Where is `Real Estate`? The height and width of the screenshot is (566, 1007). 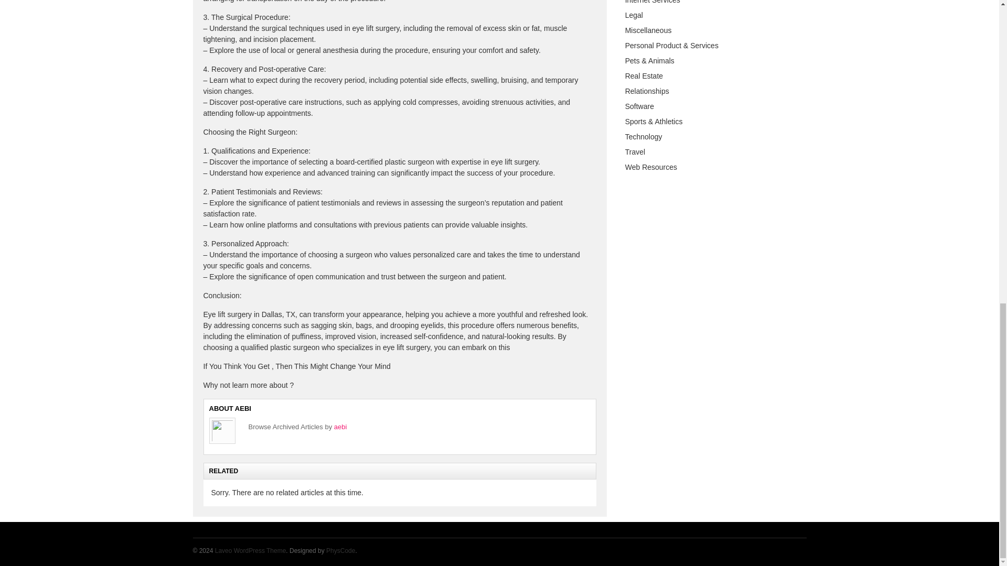
Real Estate is located at coordinates (644, 76).